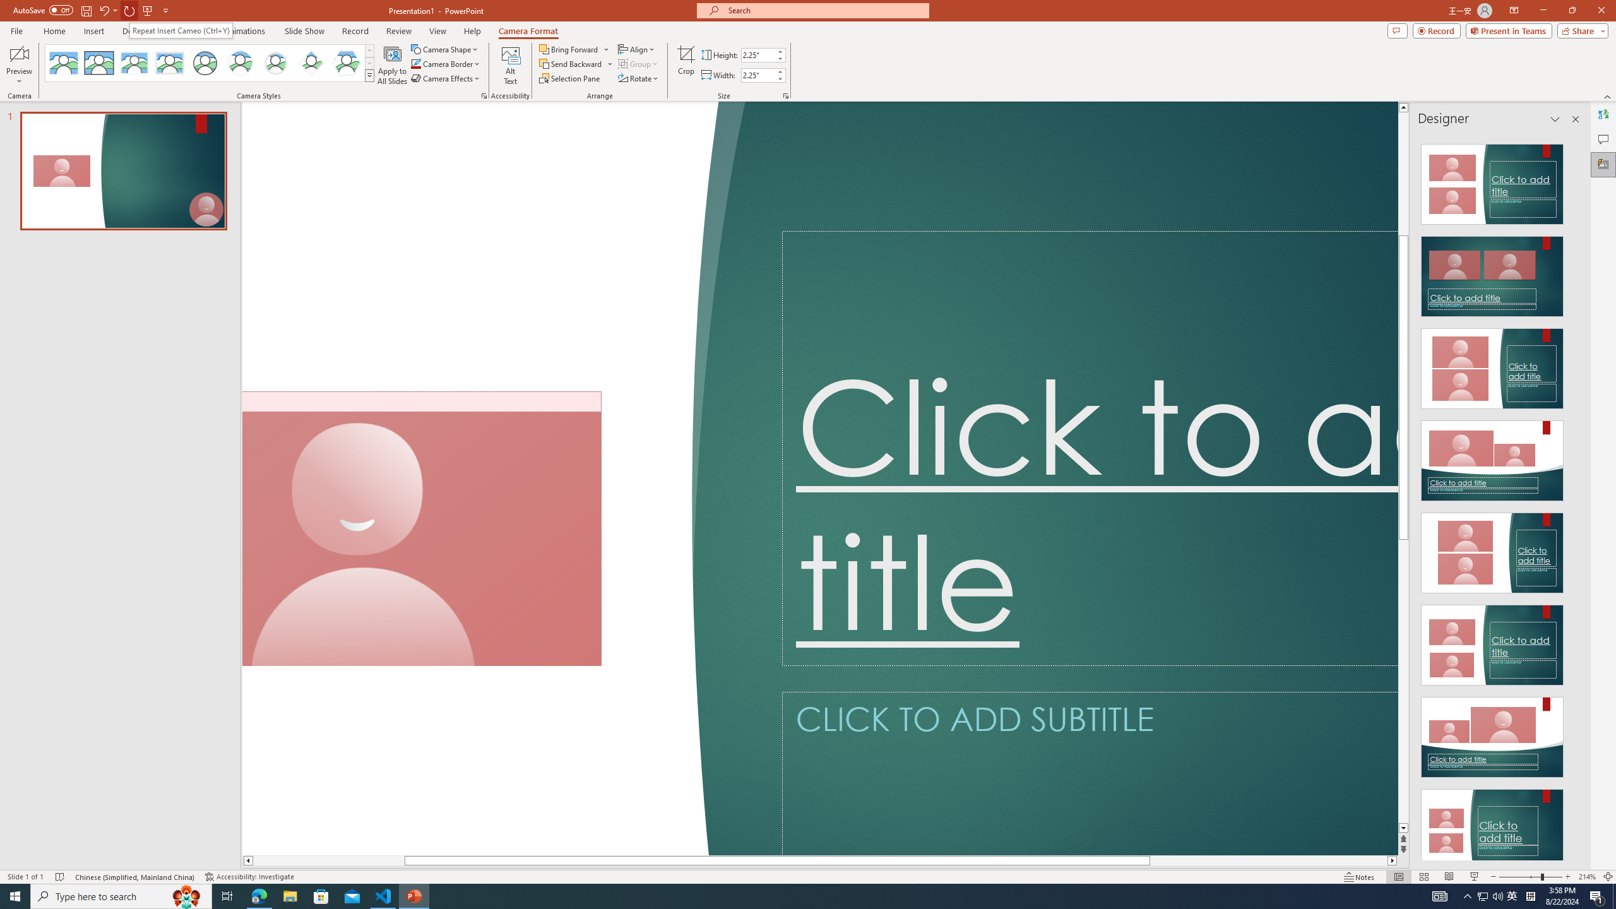 The height and width of the screenshot is (909, 1616). What do you see at coordinates (1568, 877) in the screenshot?
I see `Zoom In` at bounding box center [1568, 877].